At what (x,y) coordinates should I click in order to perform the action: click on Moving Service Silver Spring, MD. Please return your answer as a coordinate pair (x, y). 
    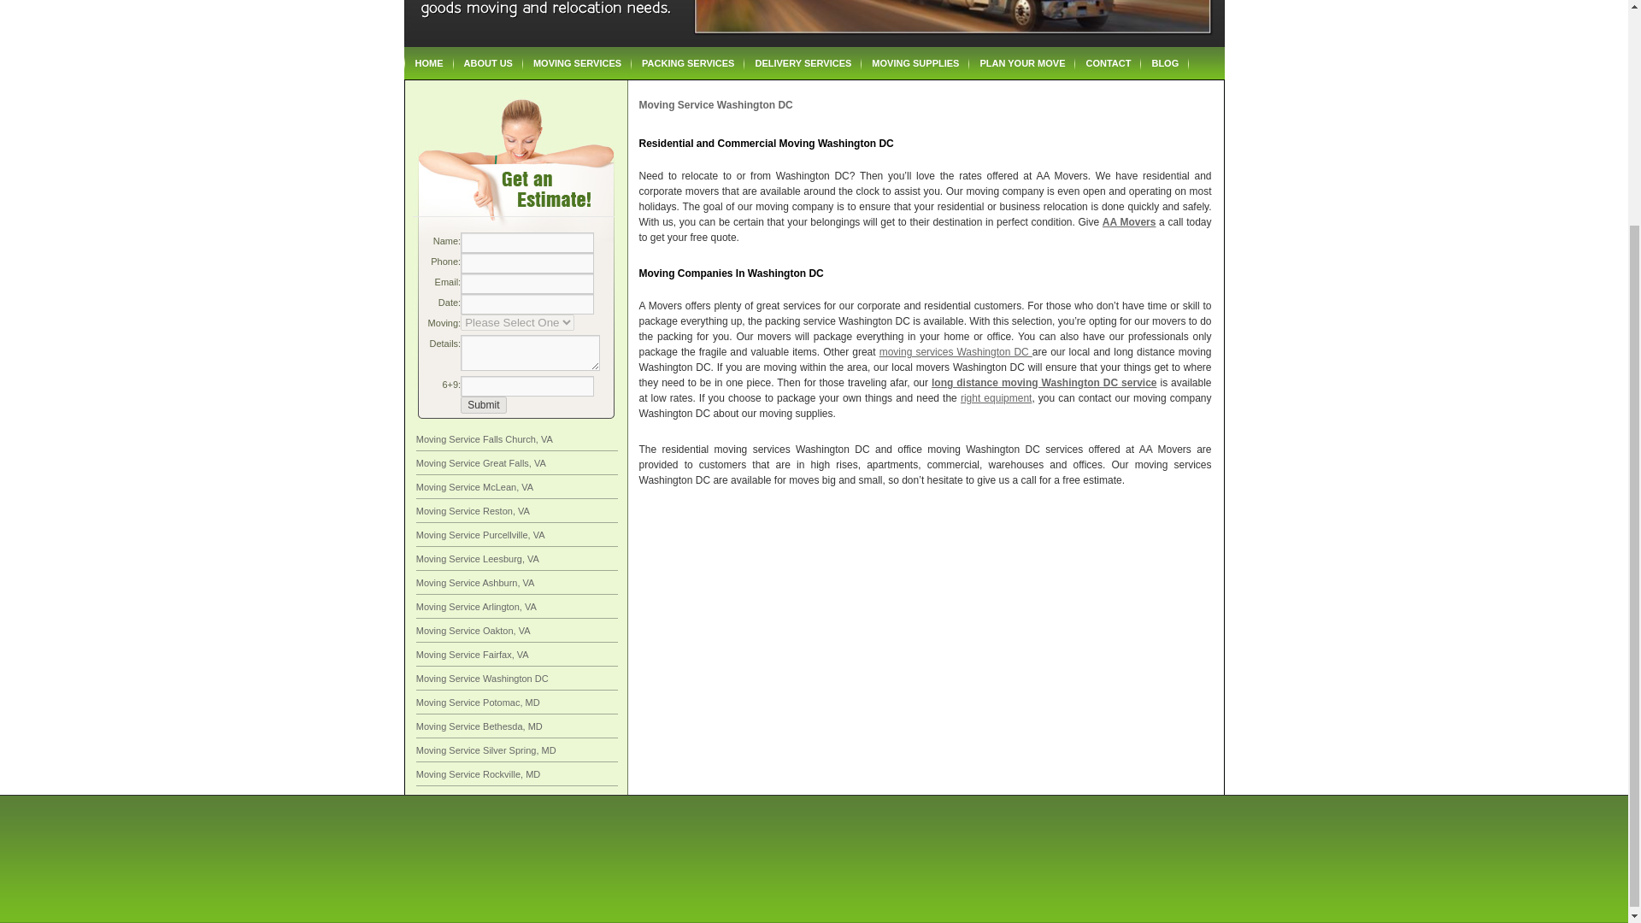
    Looking at the image, I should click on (485, 750).